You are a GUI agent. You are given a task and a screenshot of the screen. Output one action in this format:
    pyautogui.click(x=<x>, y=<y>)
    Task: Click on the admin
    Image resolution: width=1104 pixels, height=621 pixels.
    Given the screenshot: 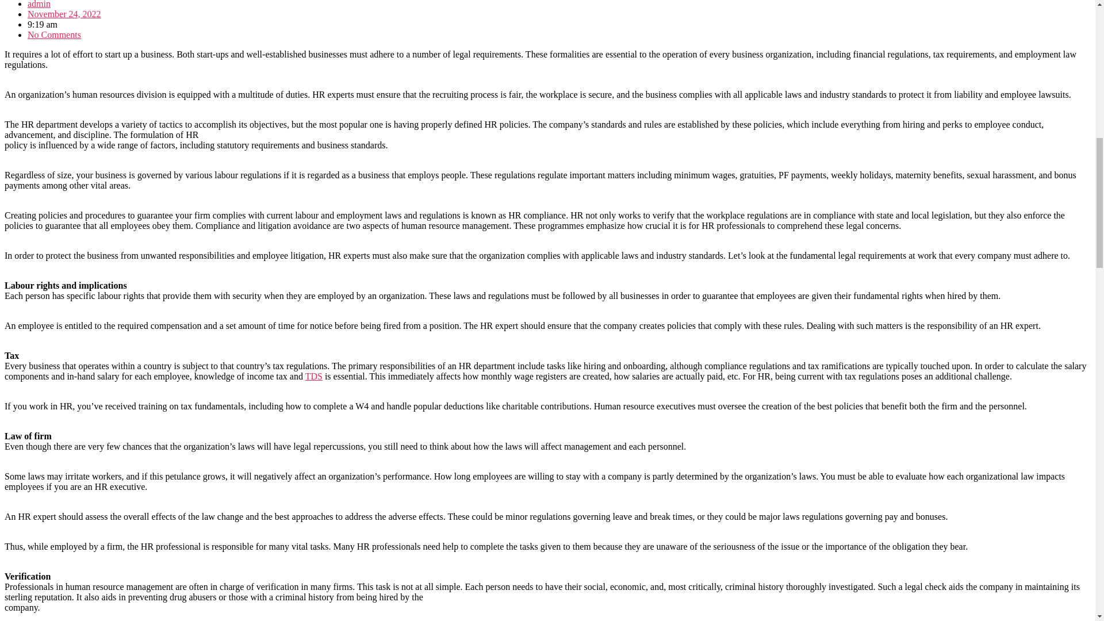 What is the action you would take?
    pyautogui.click(x=39, y=5)
    